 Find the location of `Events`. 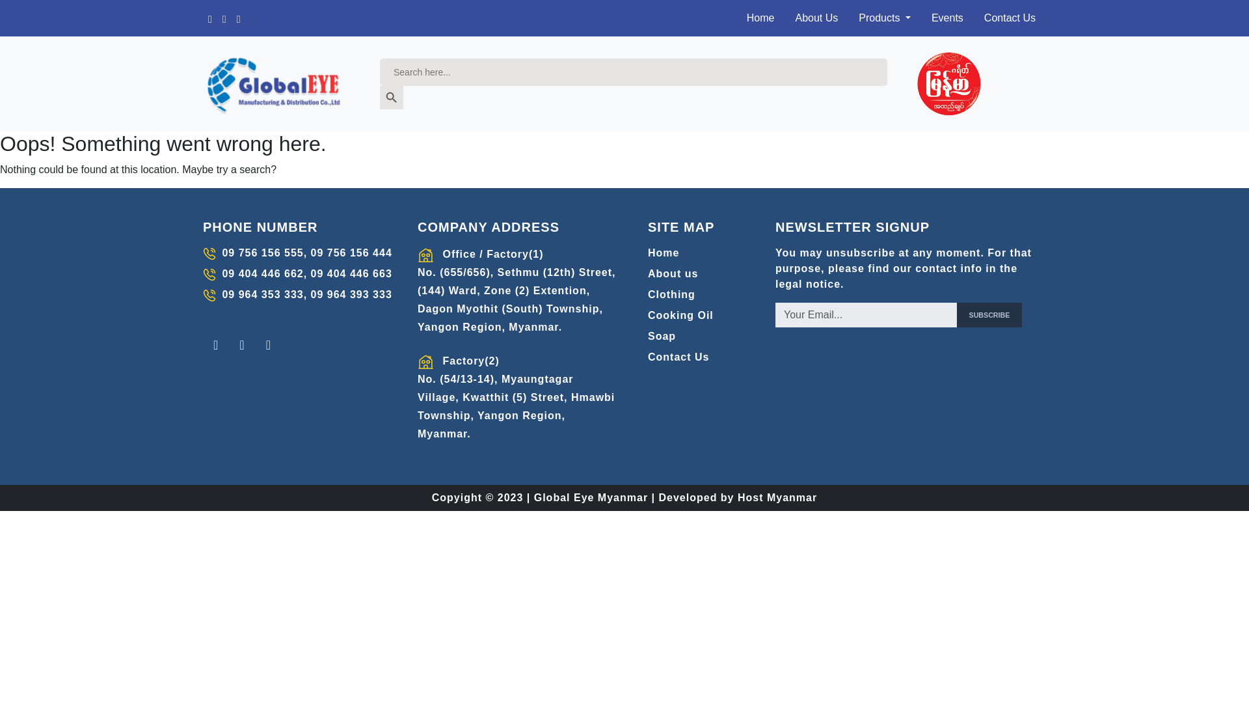

Events is located at coordinates (947, 18).